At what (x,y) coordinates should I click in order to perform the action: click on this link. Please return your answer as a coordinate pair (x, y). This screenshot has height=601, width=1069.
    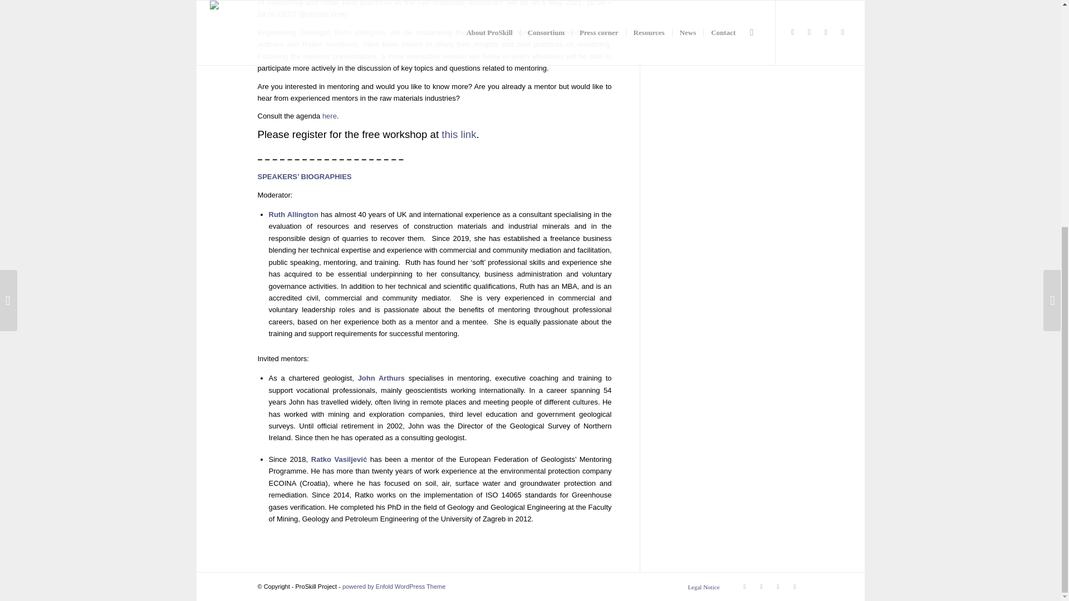
    Looking at the image, I should click on (458, 134).